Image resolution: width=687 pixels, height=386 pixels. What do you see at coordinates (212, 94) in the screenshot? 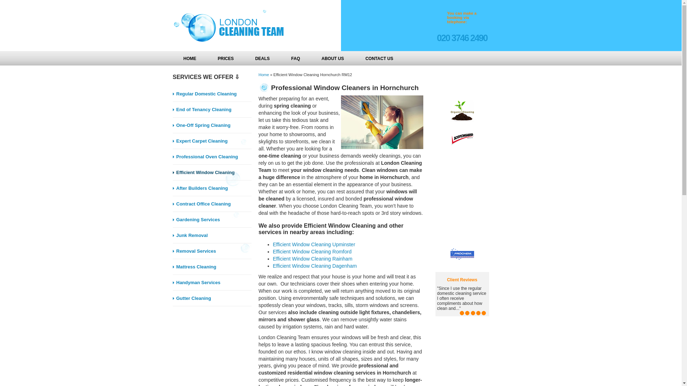
I see `Regular Domestic Cleaning` at bounding box center [212, 94].